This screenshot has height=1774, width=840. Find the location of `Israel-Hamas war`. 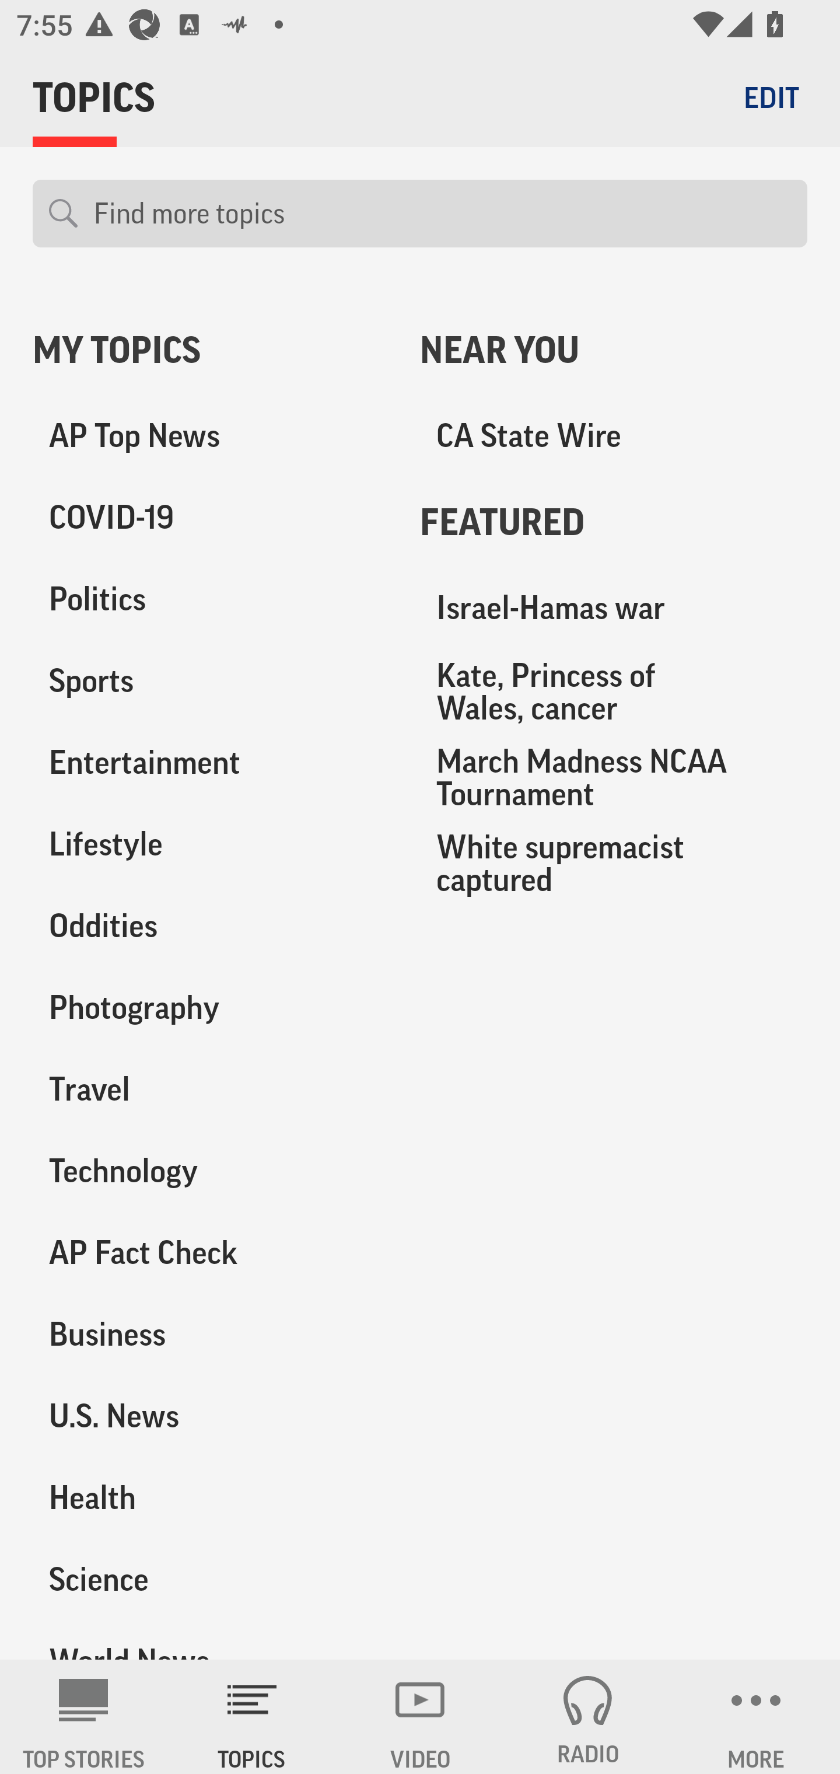

Israel-Hamas war is located at coordinates (614, 608).